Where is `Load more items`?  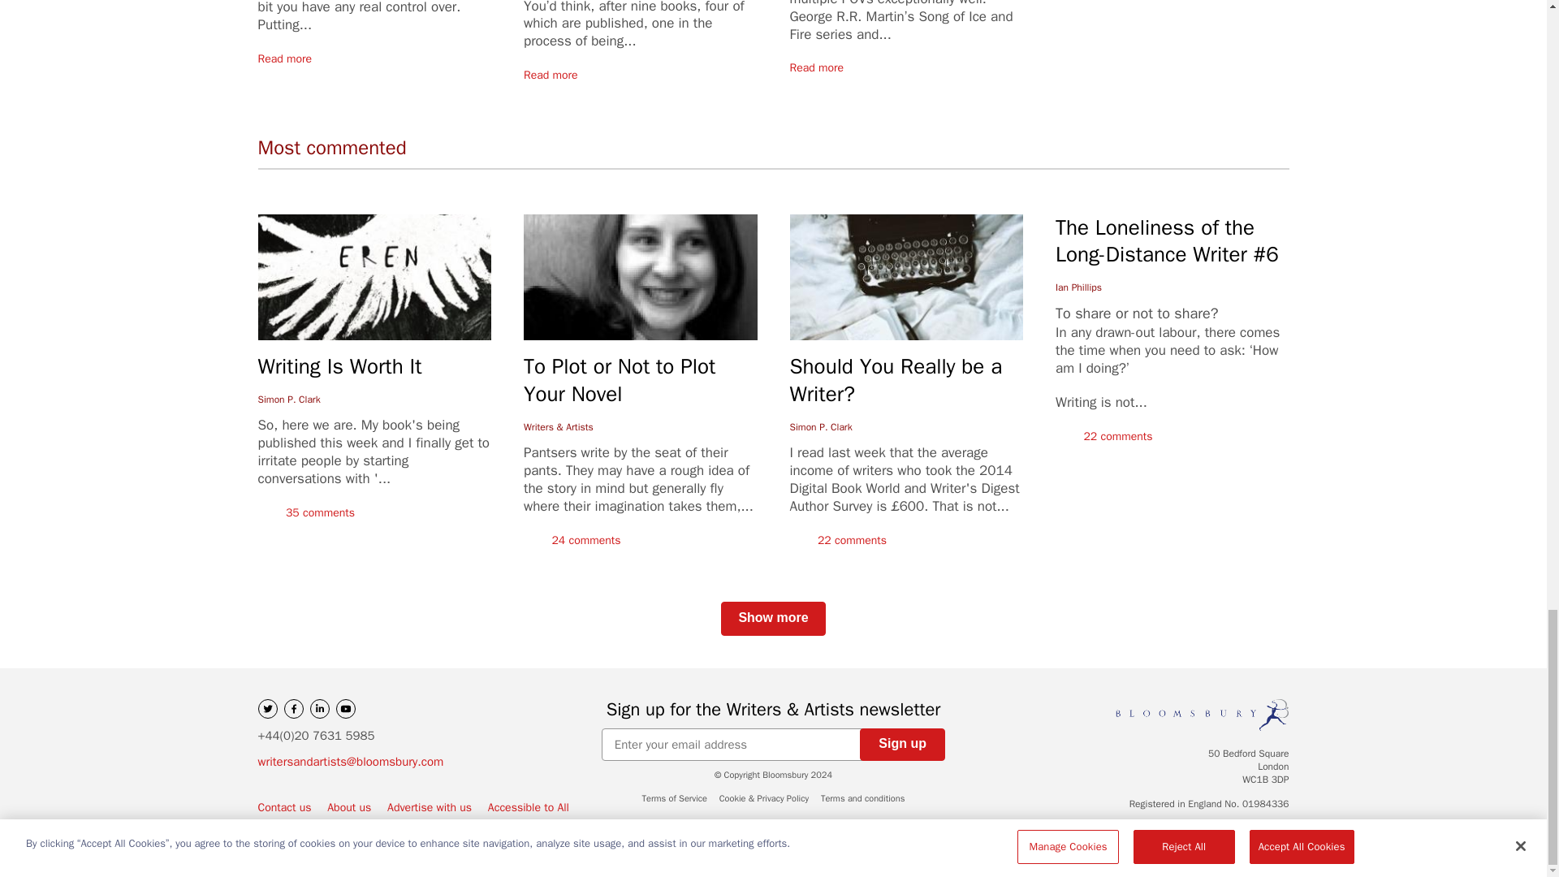 Load more items is located at coordinates (772, 619).